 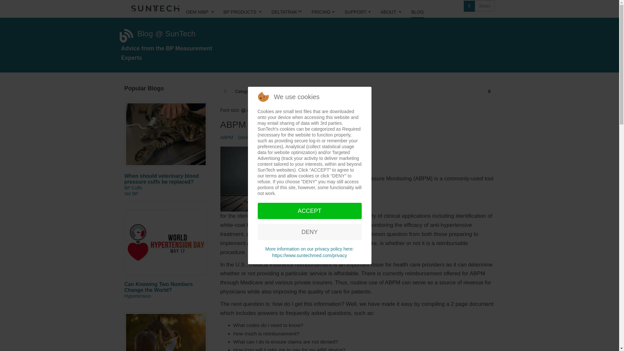 What do you see at coordinates (166, 242) in the screenshot?
I see `World-Hypertension-Day-H` at bounding box center [166, 242].